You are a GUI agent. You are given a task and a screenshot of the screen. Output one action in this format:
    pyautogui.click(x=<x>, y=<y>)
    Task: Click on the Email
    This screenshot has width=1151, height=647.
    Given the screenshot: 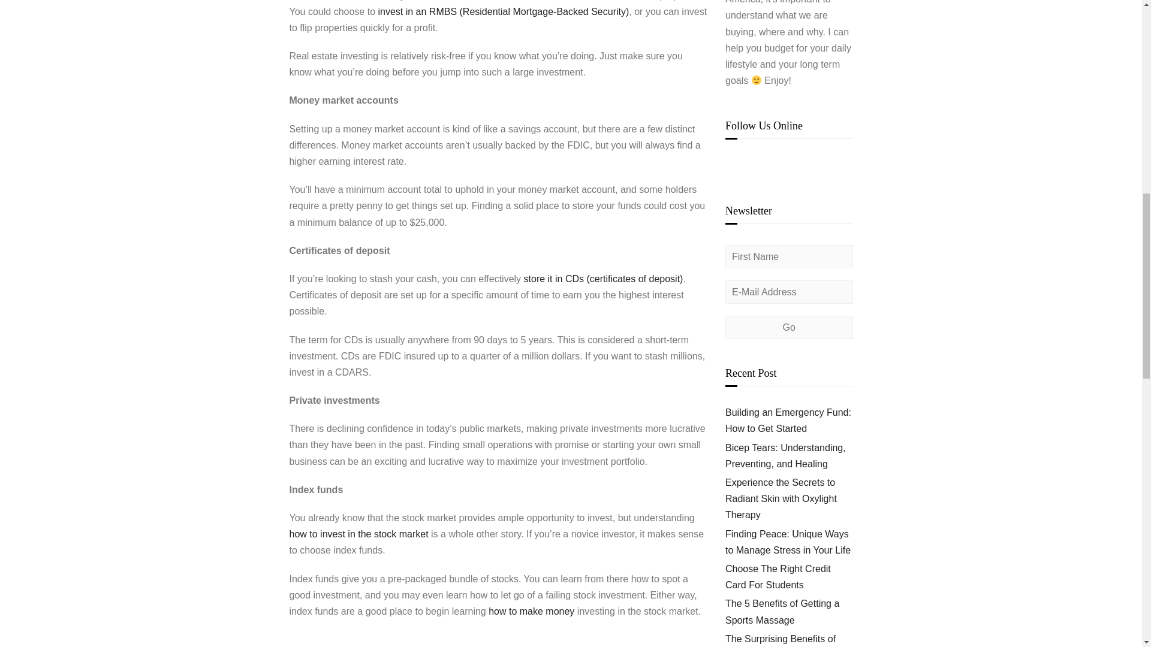 What is the action you would take?
    pyautogui.click(x=734, y=163)
    